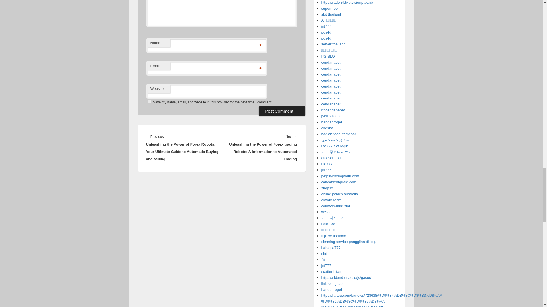  I want to click on Post Comment, so click(282, 111).